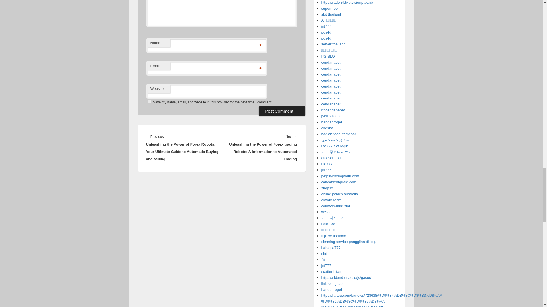  I want to click on Post Comment, so click(282, 111).